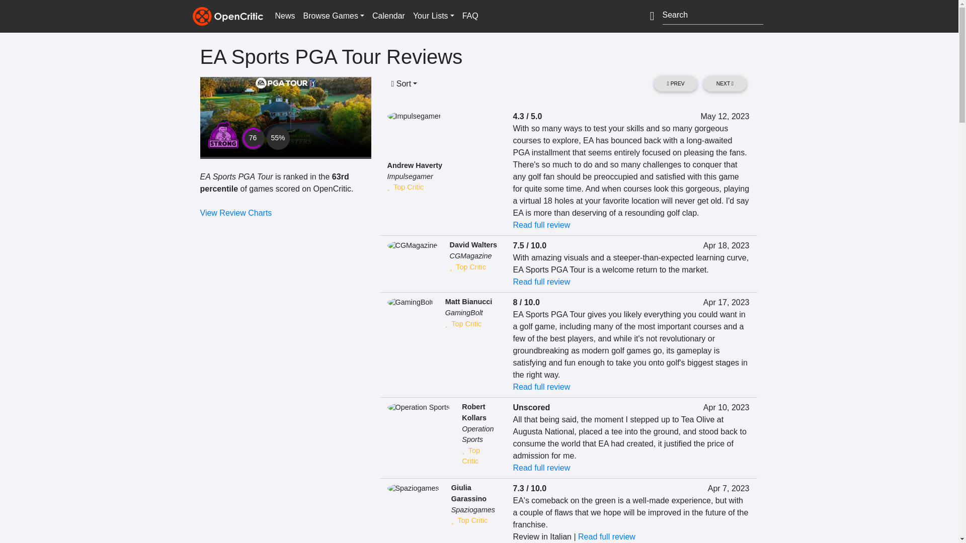 This screenshot has width=966, height=543. Describe the element at coordinates (470, 256) in the screenshot. I see `CGMagazine` at that location.